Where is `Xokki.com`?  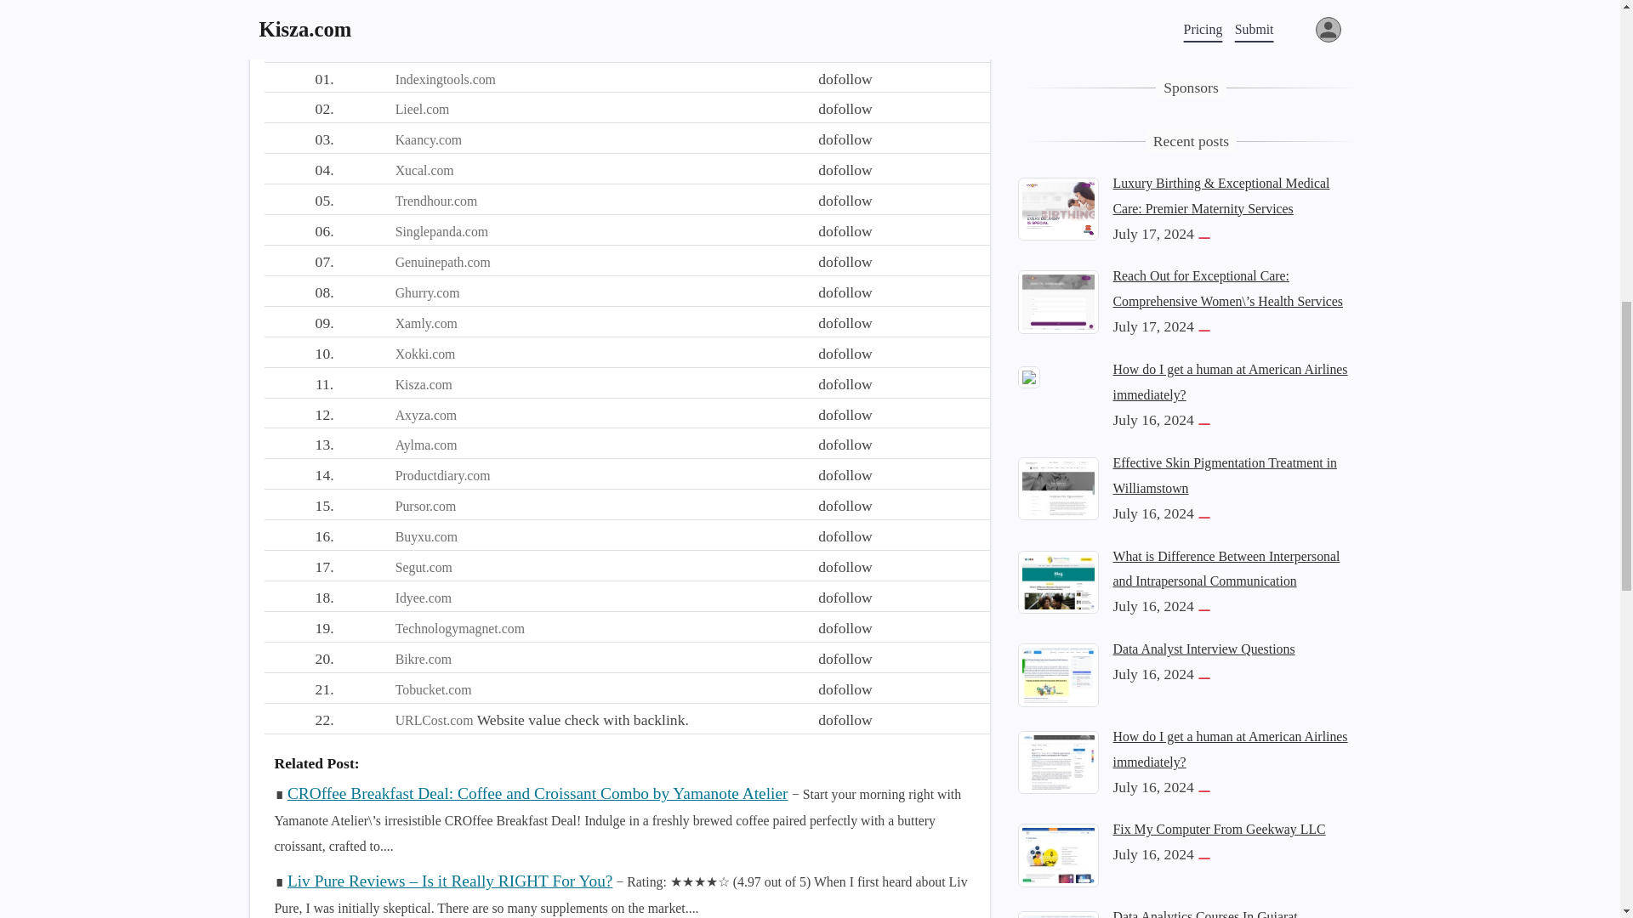 Xokki.com is located at coordinates (425, 354).